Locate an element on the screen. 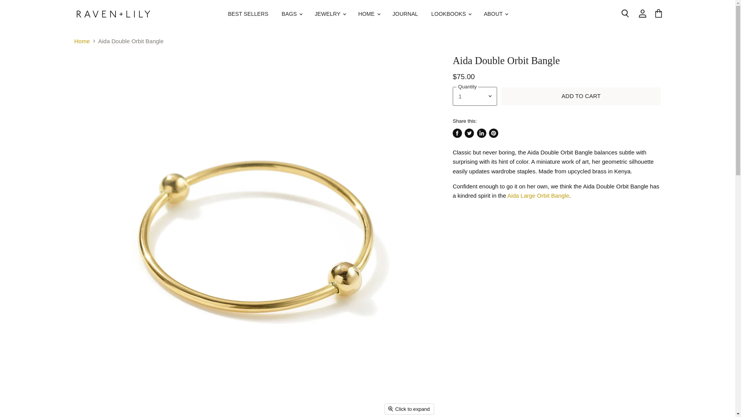 The image size is (741, 417). BEST SELLERS is located at coordinates (248, 14).